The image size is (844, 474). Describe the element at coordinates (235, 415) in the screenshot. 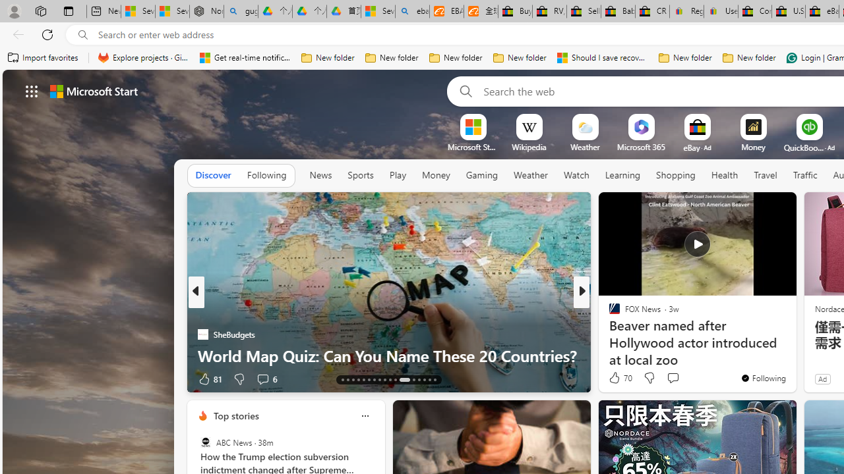

I see `Top stories` at that location.